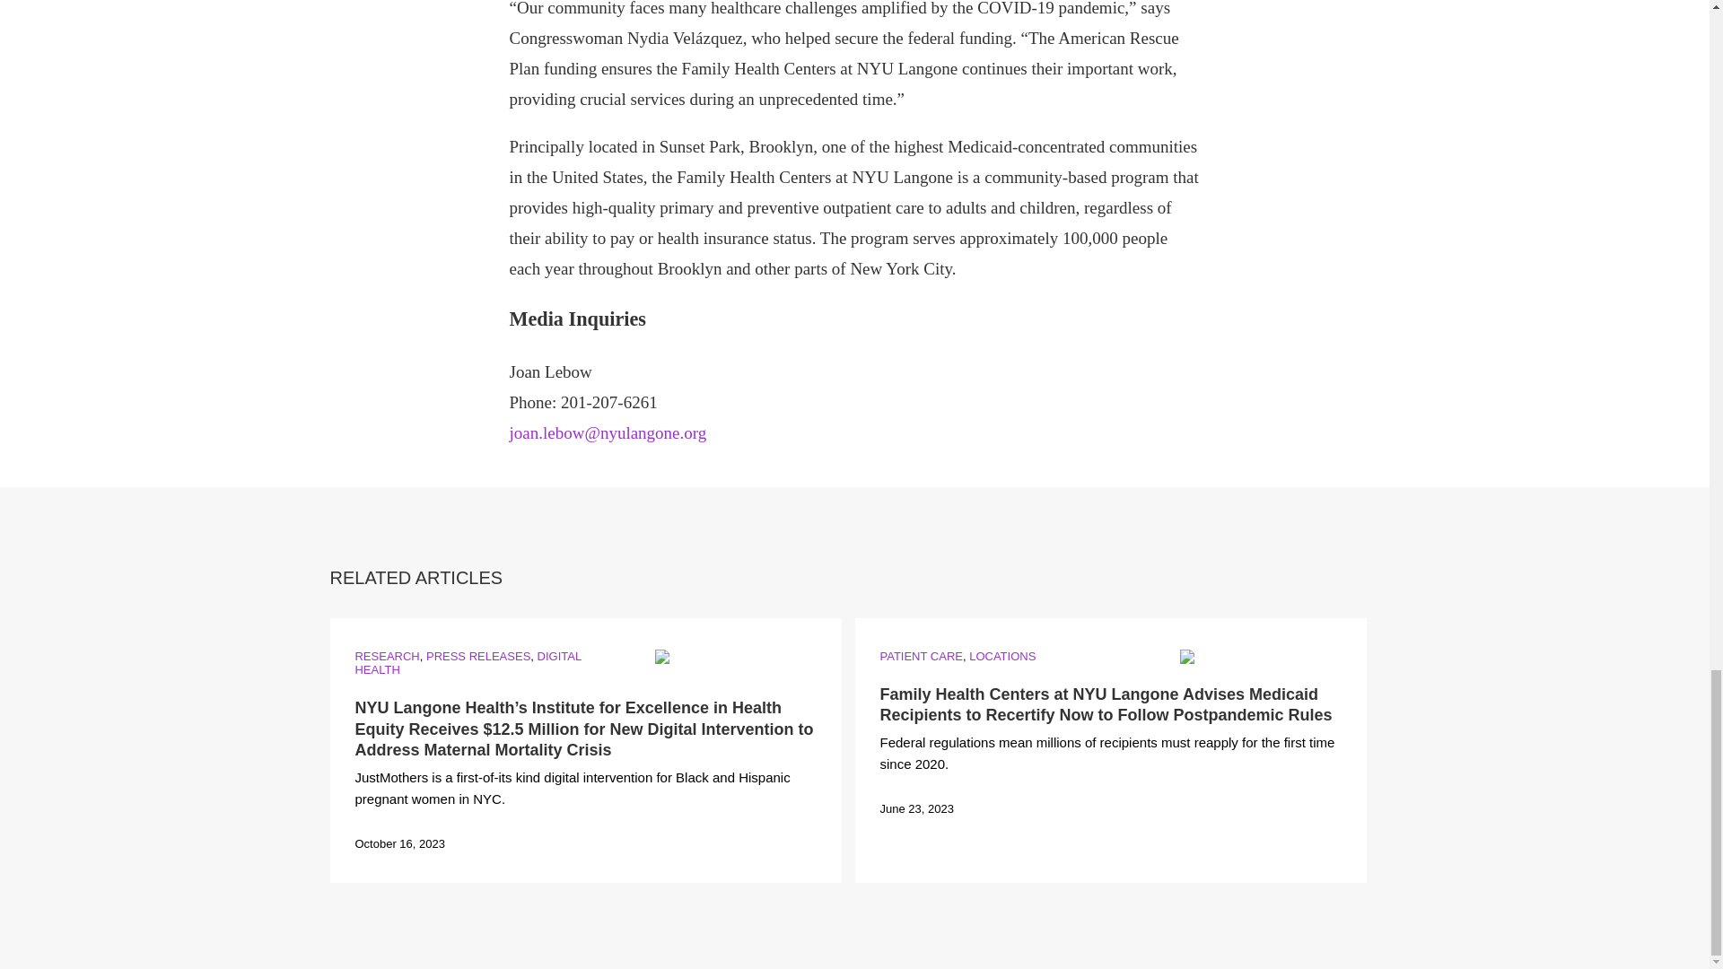 The width and height of the screenshot is (1723, 969). Describe the element at coordinates (1001, 655) in the screenshot. I see `LOCATIONS` at that location.